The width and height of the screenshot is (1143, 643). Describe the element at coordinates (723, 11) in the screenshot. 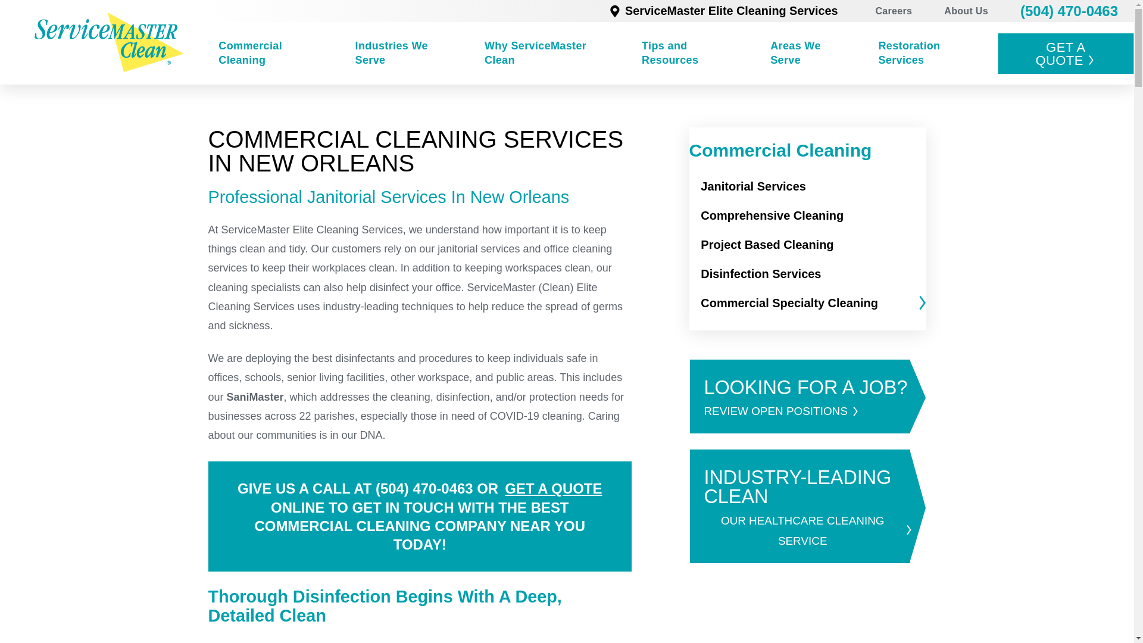

I see `ServiceMaster Elite Cleaning Services` at that location.